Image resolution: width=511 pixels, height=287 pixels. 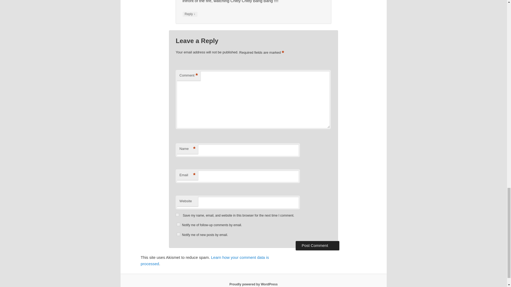 What do you see at coordinates (178, 224) in the screenshot?
I see `subscribe` at bounding box center [178, 224].